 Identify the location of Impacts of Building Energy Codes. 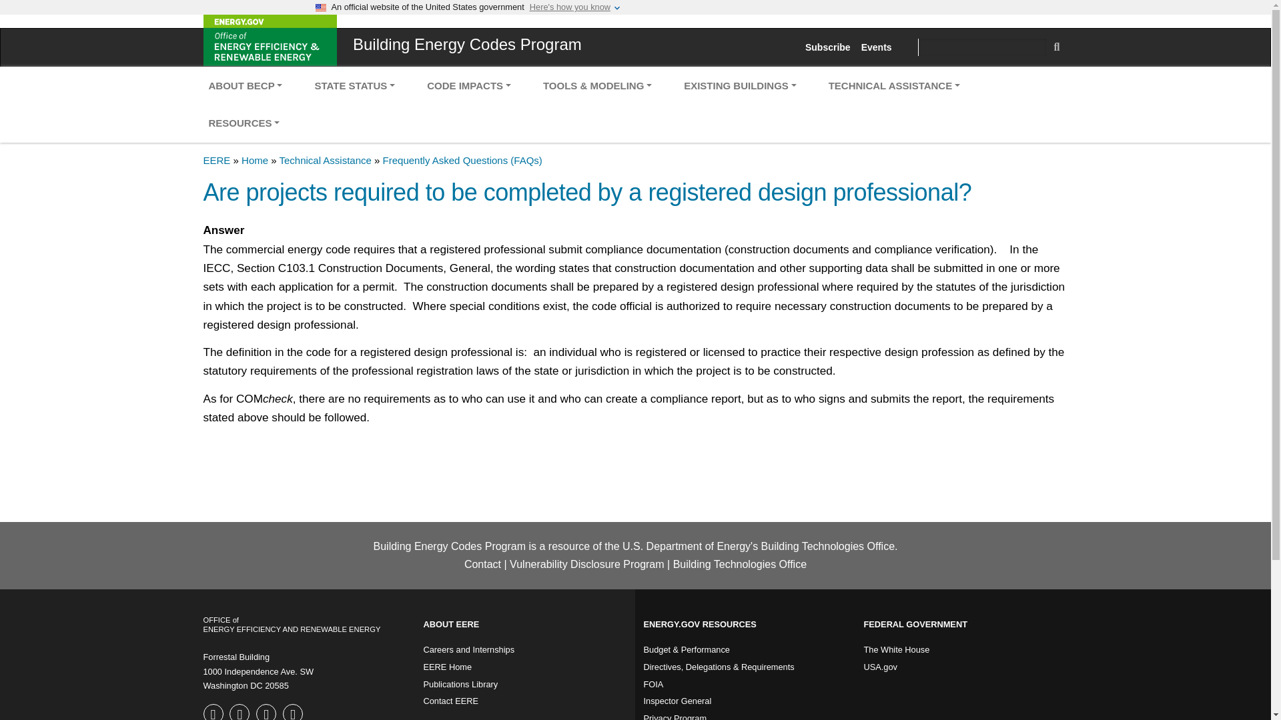
(468, 85).